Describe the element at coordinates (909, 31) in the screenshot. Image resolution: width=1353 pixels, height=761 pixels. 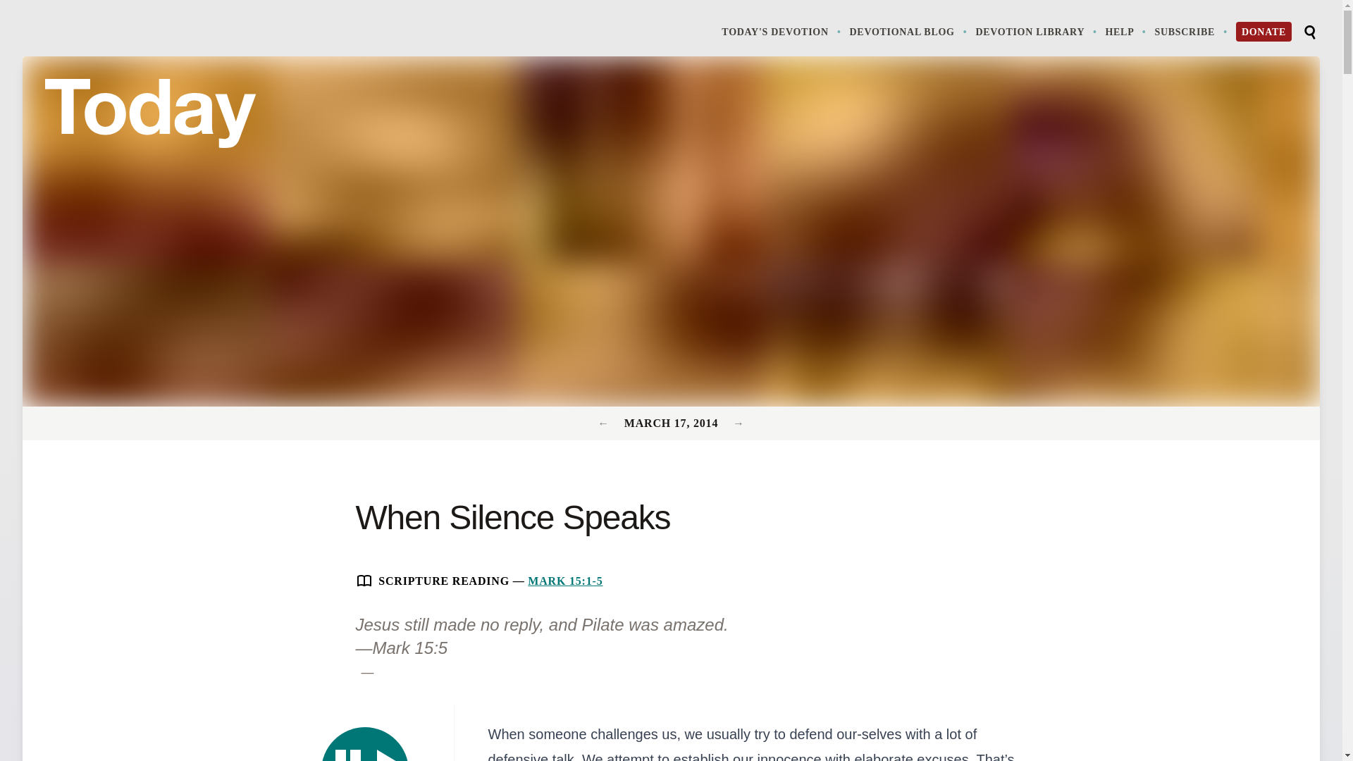
I see `DEVOTIONAL BLOG` at that location.